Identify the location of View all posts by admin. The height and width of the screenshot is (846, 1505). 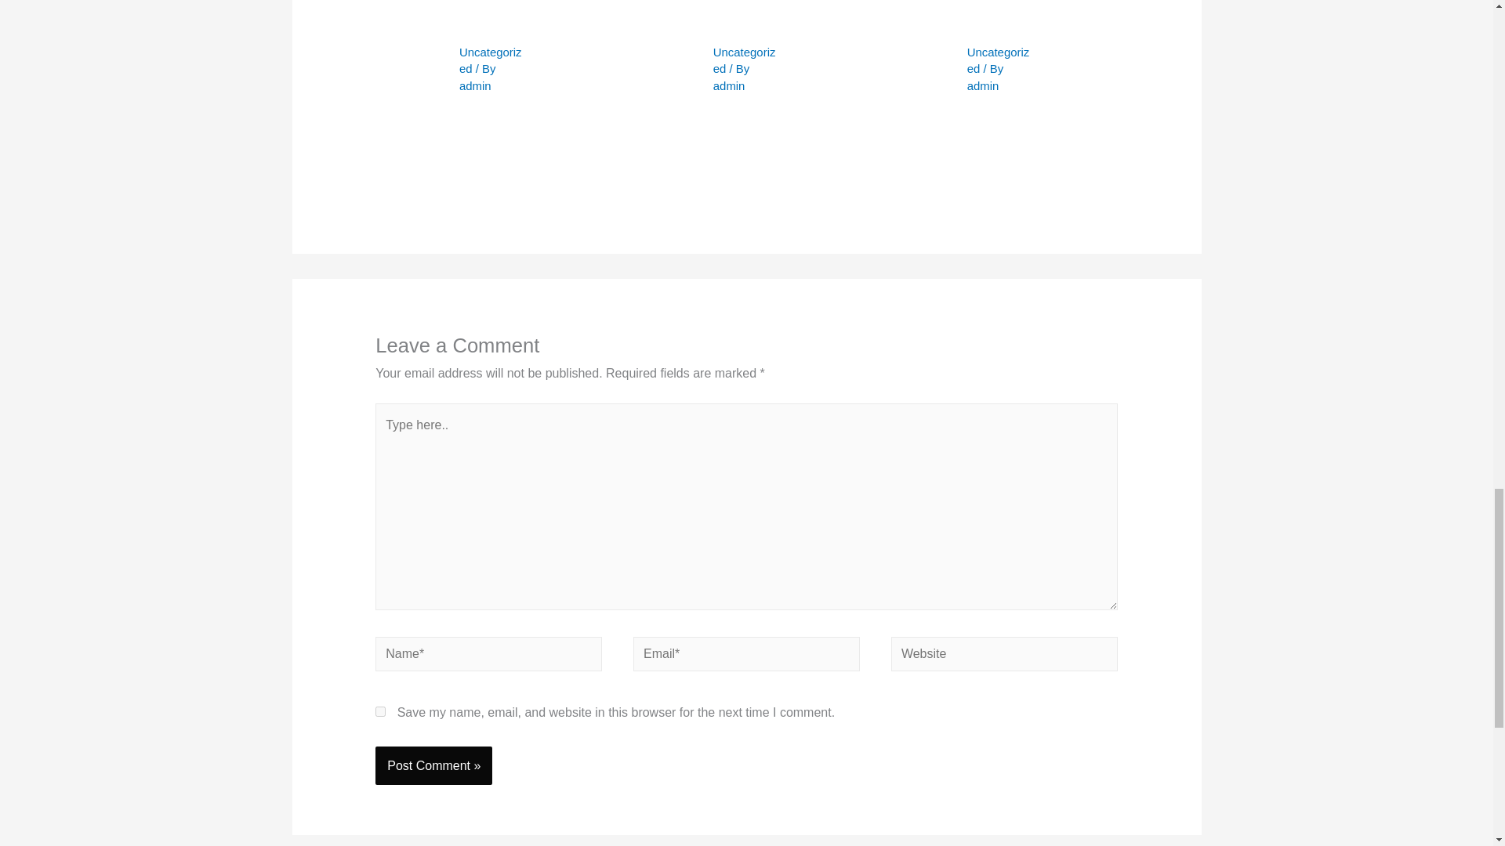
(475, 85).